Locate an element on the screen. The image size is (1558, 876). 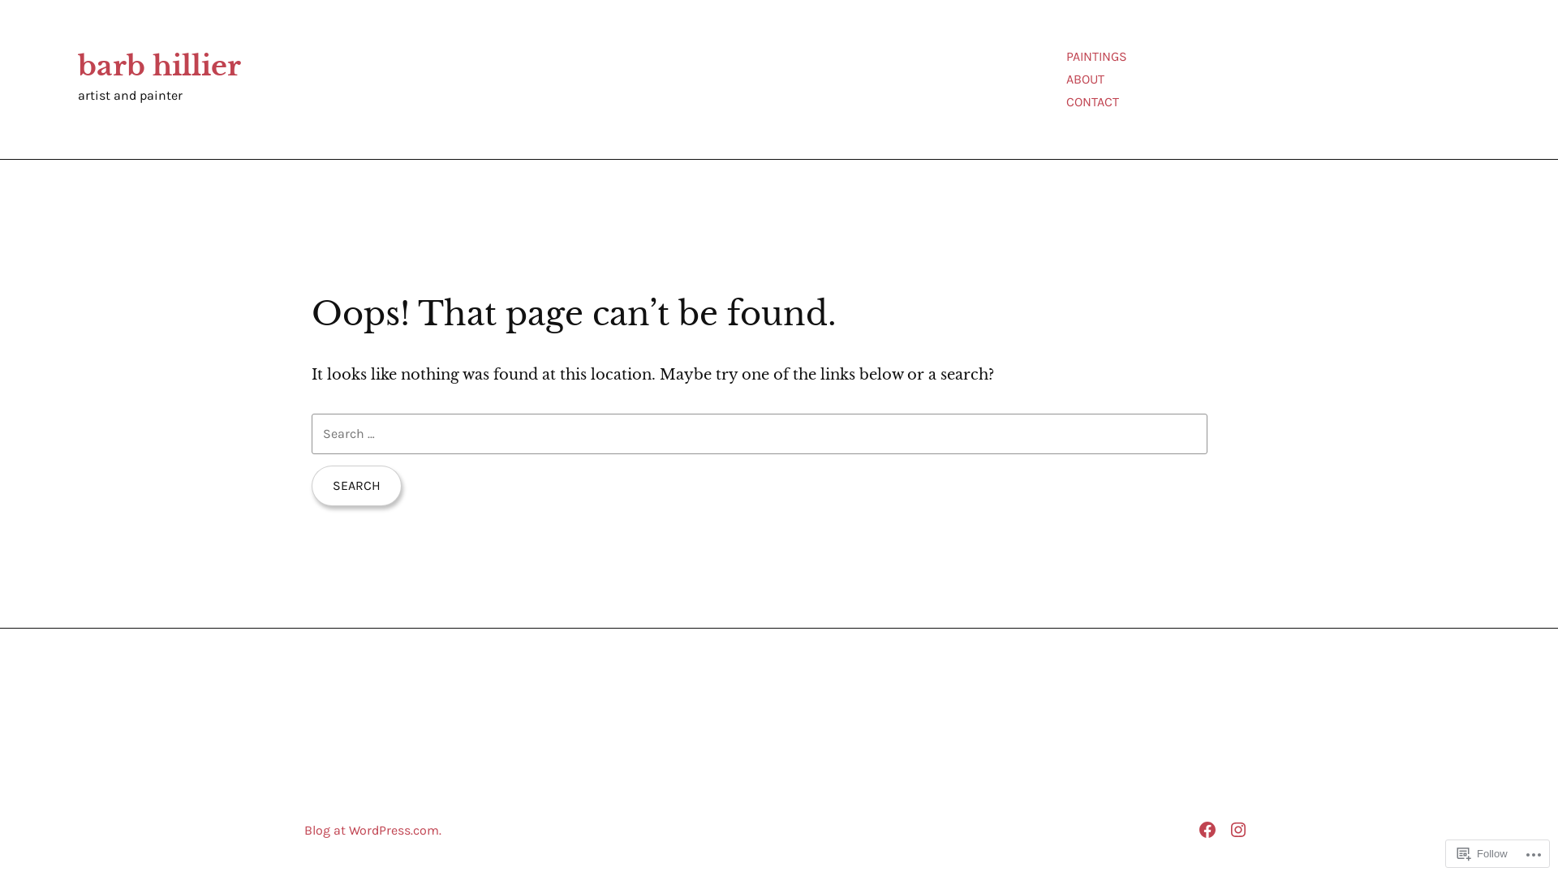
Follow is located at coordinates (1483, 853).